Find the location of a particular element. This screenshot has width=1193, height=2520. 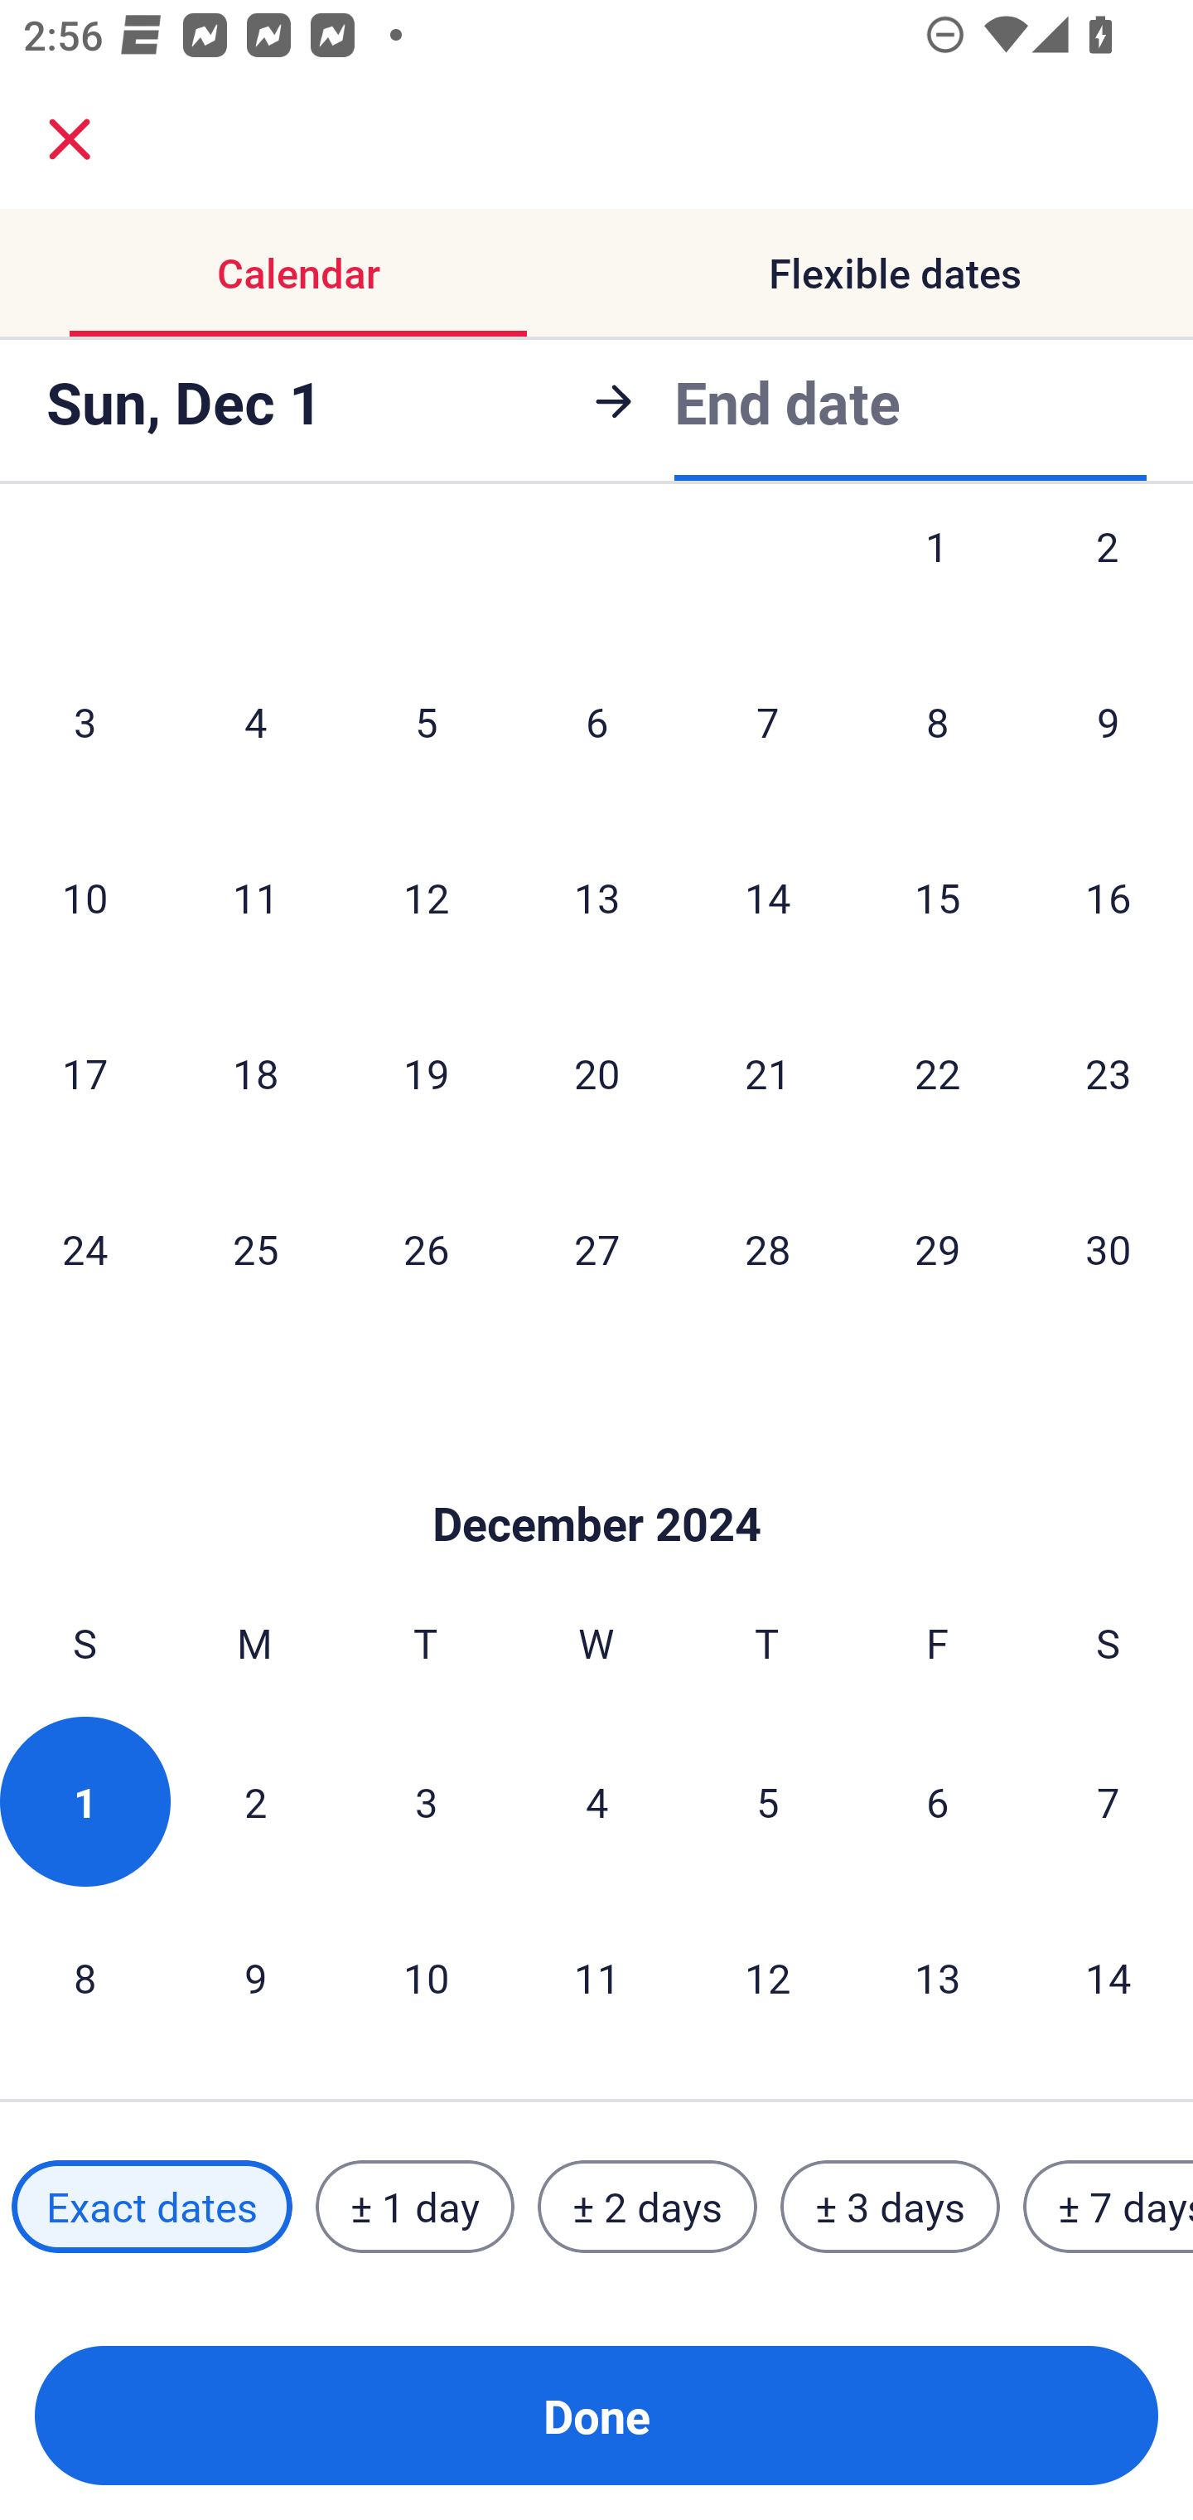

close. is located at coordinates (70, 139).